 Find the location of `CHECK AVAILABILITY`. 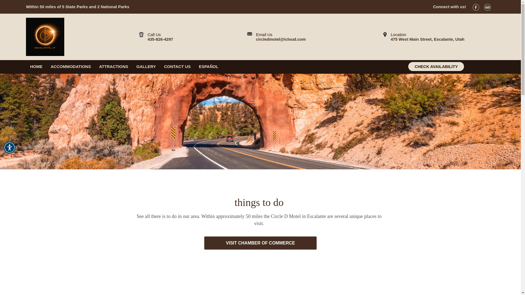

CHECK AVAILABILITY is located at coordinates (36, 66).